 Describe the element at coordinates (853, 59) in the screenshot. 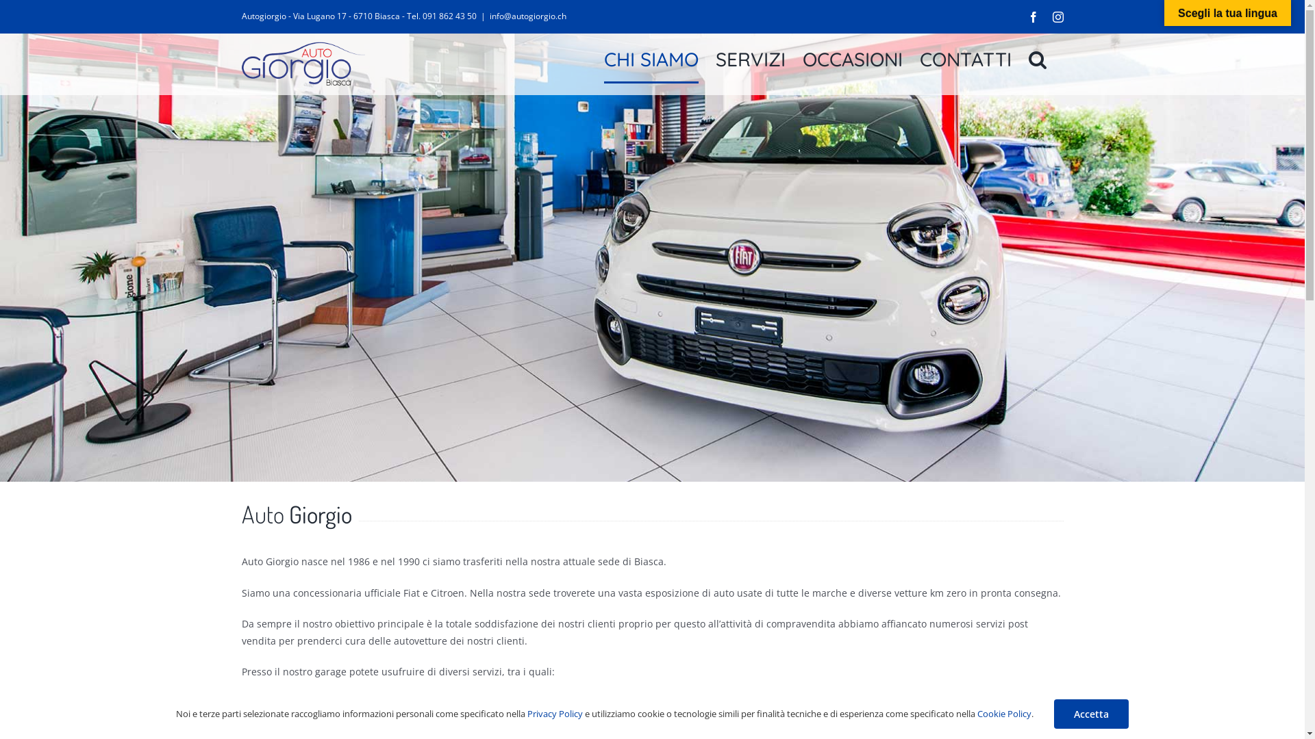

I see `OCCASIONI` at that location.